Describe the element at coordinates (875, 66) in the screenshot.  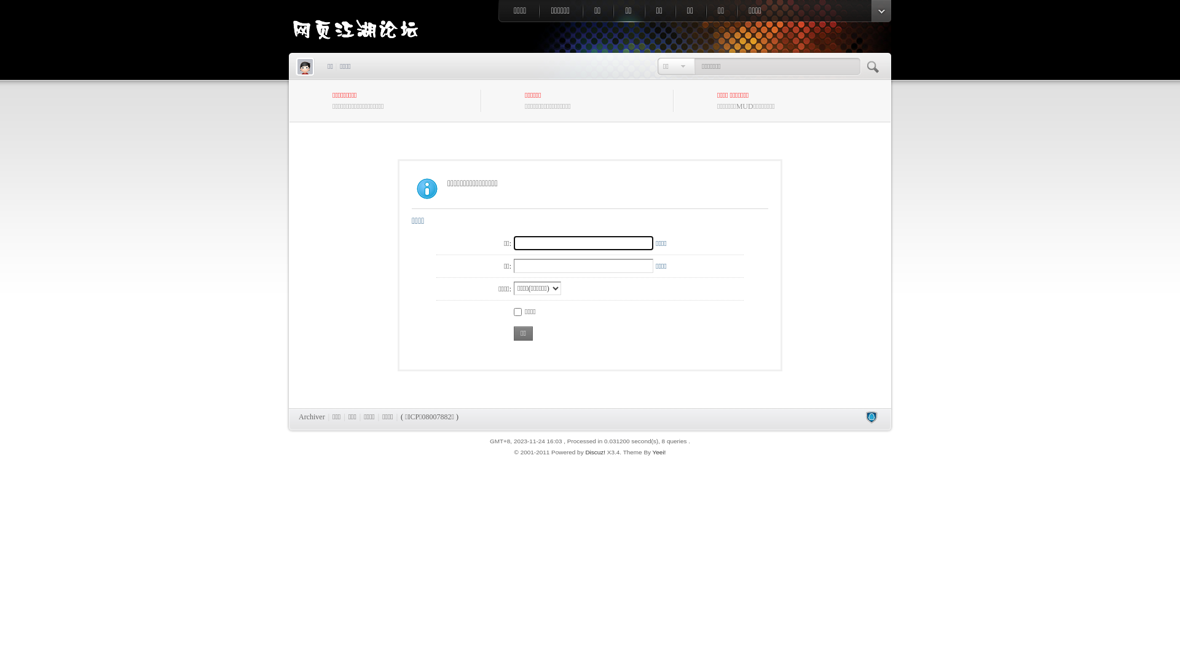
I see `true` at that location.